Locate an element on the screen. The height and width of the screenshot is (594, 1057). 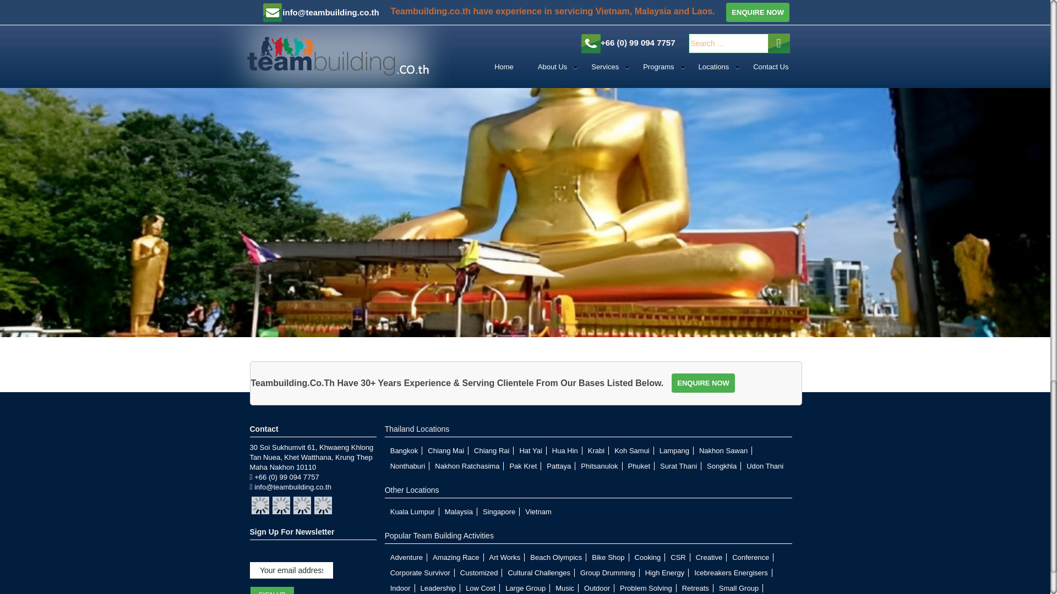
Follow Us on Facebook is located at coordinates (260, 505).